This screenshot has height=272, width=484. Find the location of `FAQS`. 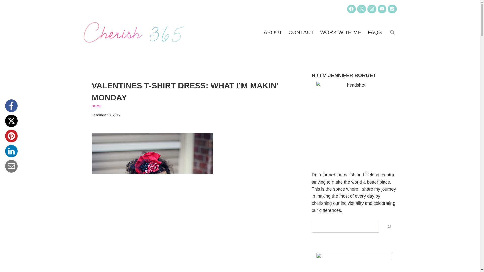

FAQS is located at coordinates (375, 32).